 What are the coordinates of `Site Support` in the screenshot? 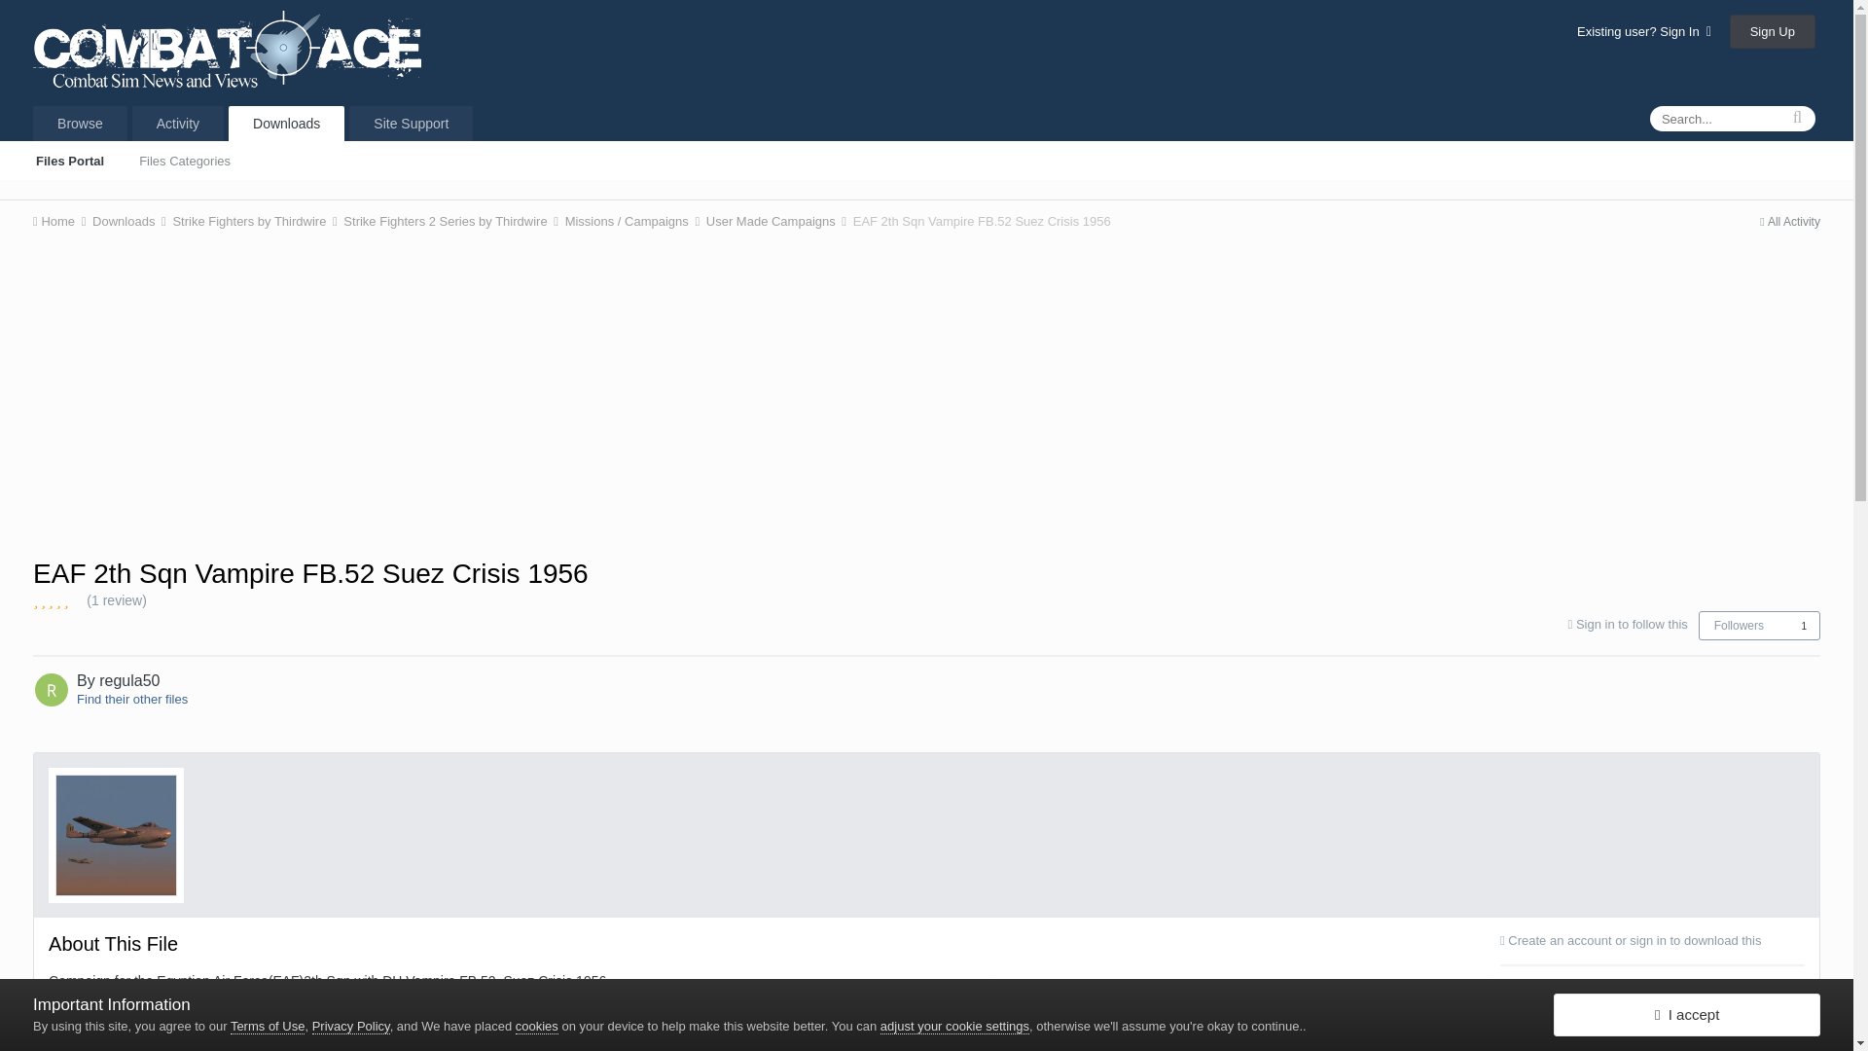 It's located at (411, 123).